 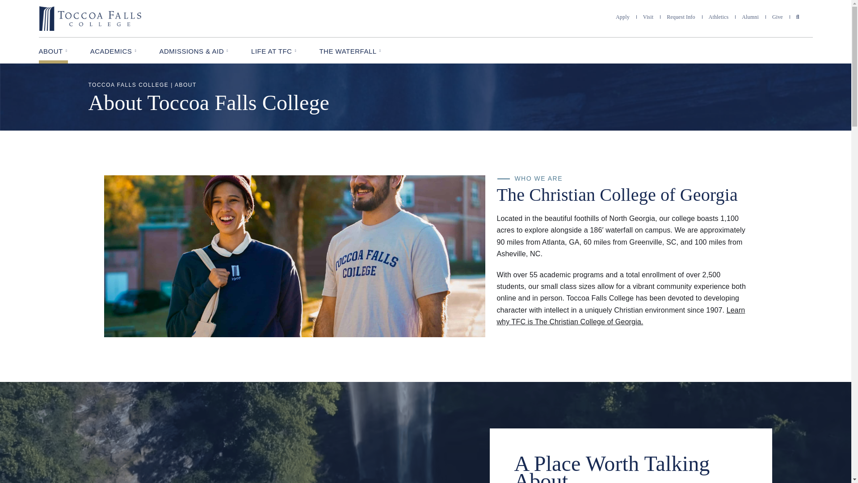 I want to click on ACADEMICS, so click(x=114, y=50).